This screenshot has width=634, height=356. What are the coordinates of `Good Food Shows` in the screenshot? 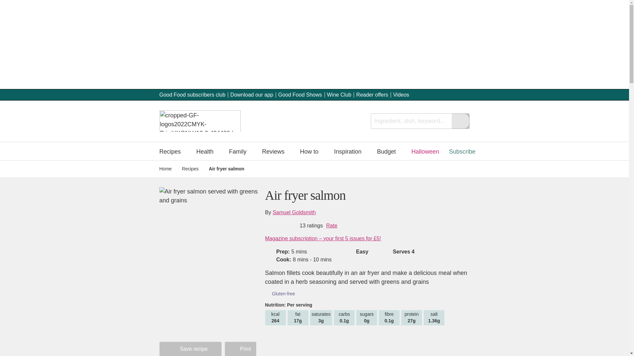 It's located at (300, 94).